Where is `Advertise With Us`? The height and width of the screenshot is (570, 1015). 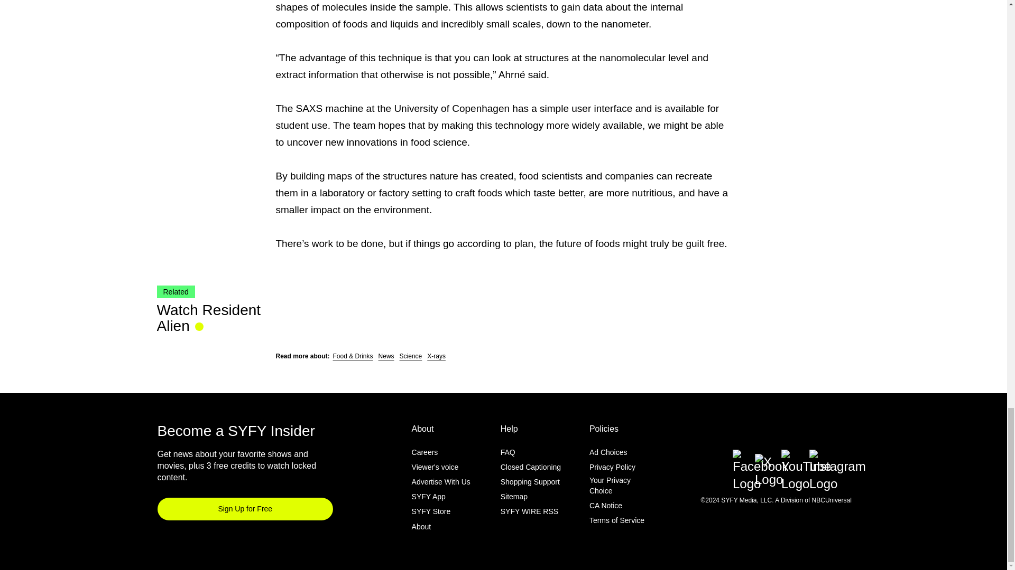 Advertise With Us is located at coordinates (441, 482).